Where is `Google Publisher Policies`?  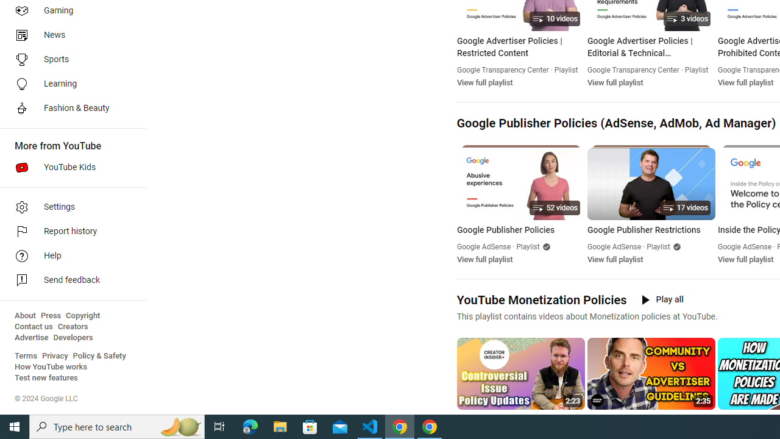 Google Publisher Policies is located at coordinates (520, 230).